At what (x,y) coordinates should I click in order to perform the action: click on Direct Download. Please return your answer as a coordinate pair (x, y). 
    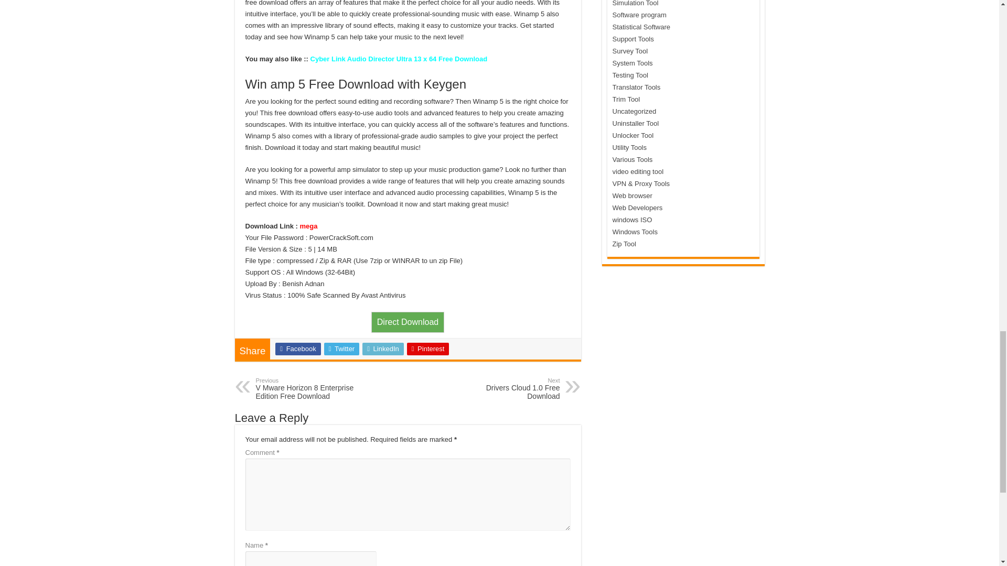
    Looking at the image, I should click on (408, 321).